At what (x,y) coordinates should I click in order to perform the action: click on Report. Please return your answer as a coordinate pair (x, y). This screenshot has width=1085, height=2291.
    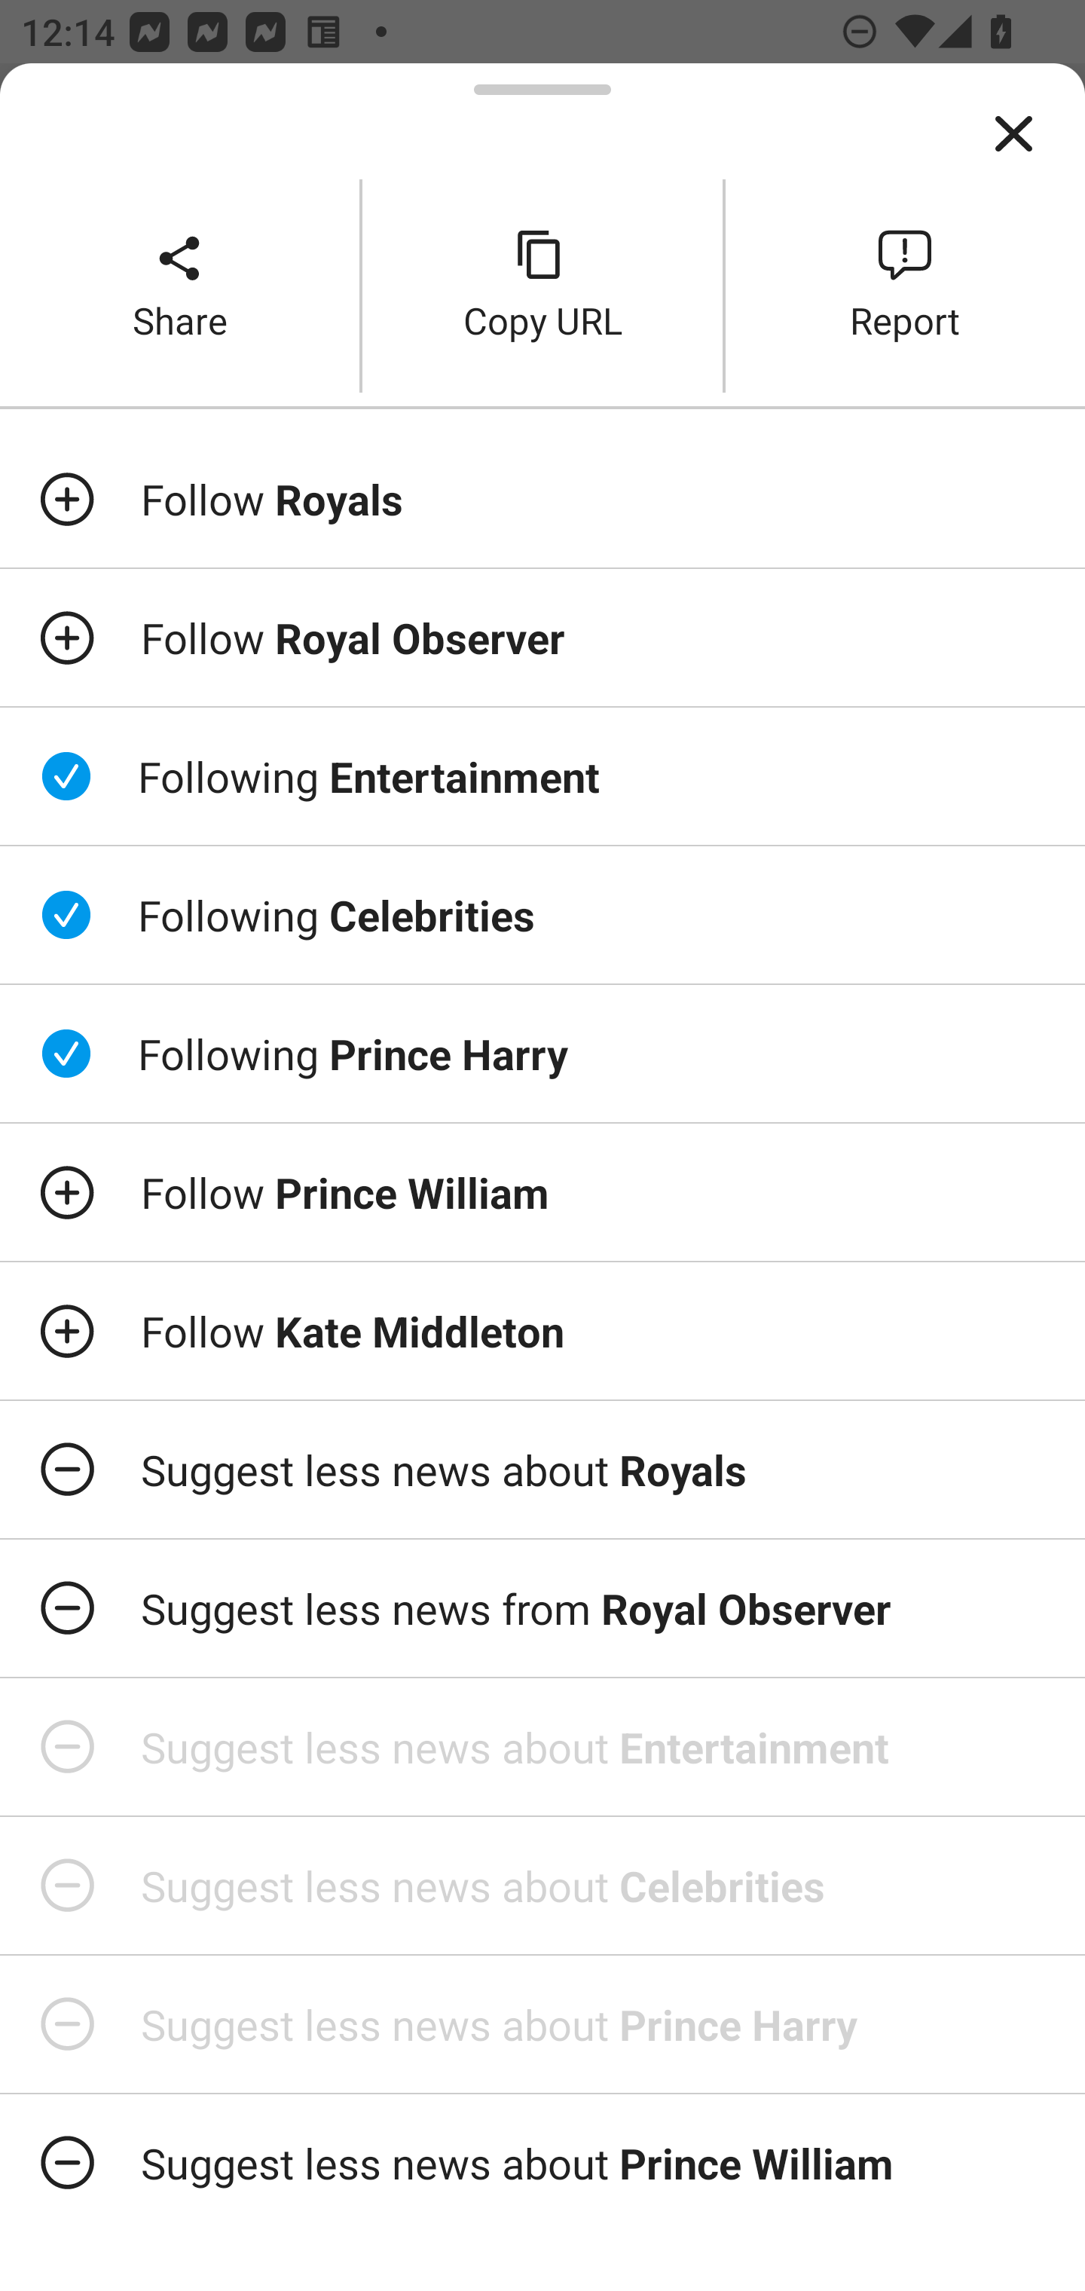
    Looking at the image, I should click on (906, 285).